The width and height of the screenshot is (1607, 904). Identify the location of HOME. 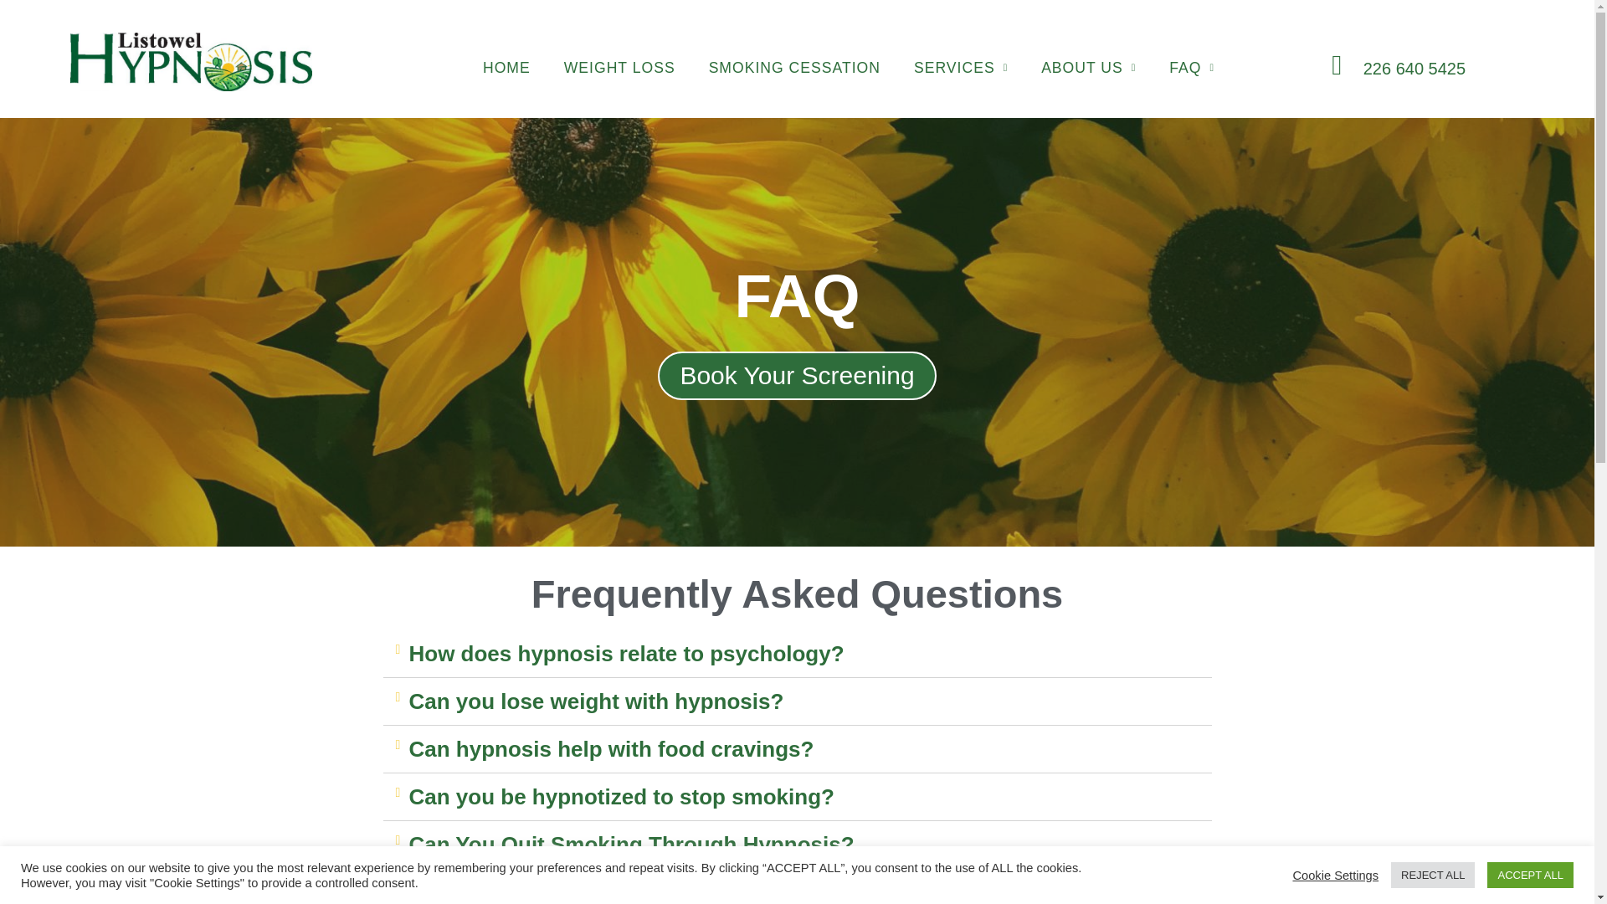
(506, 67).